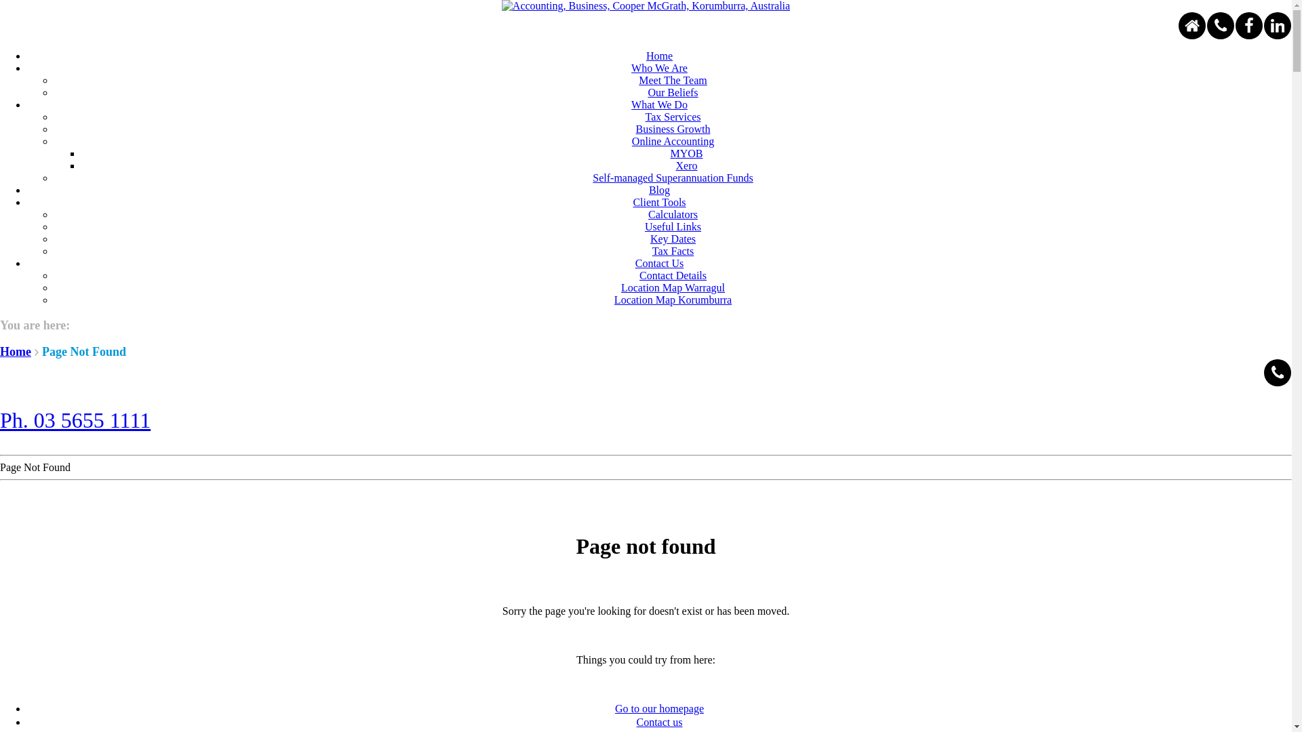 The height and width of the screenshot is (732, 1302). I want to click on Tax Facts, so click(673, 251).